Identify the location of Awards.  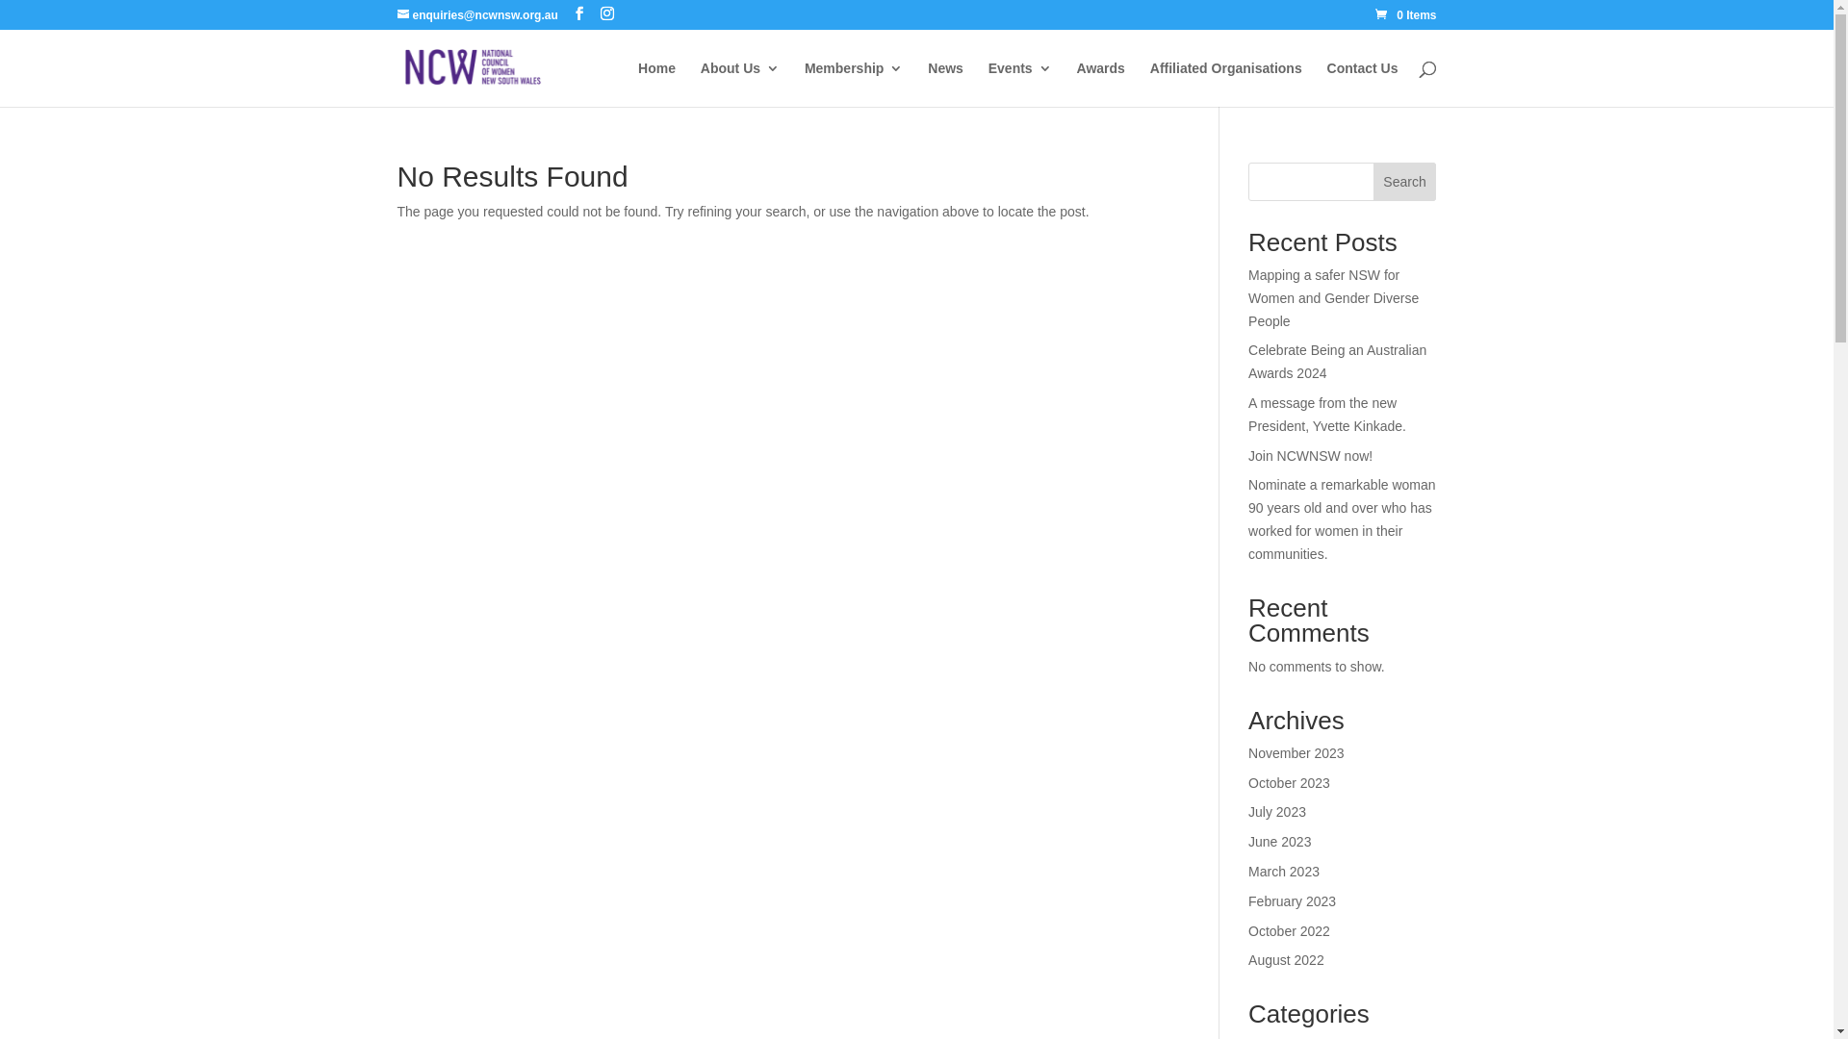
(1101, 85).